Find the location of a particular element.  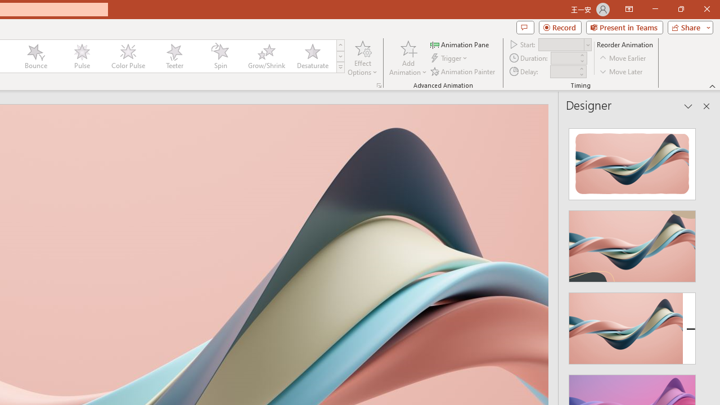

Recommended Design: Design Idea is located at coordinates (632, 161).